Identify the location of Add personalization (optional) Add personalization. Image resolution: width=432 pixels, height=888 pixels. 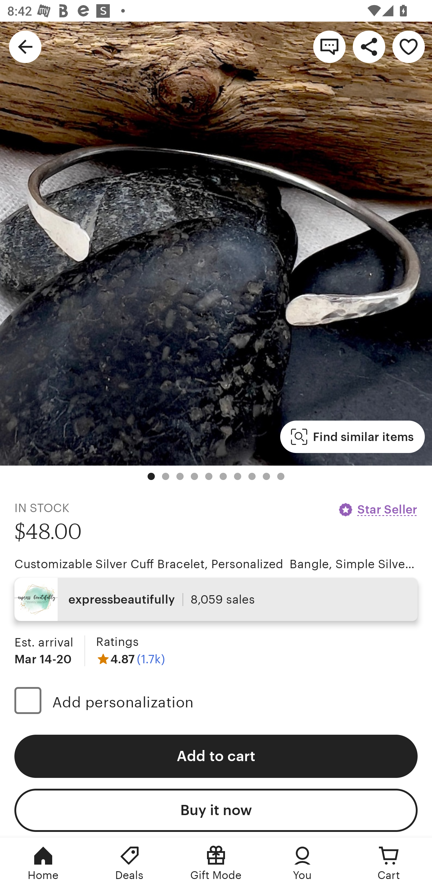
(216, 702).